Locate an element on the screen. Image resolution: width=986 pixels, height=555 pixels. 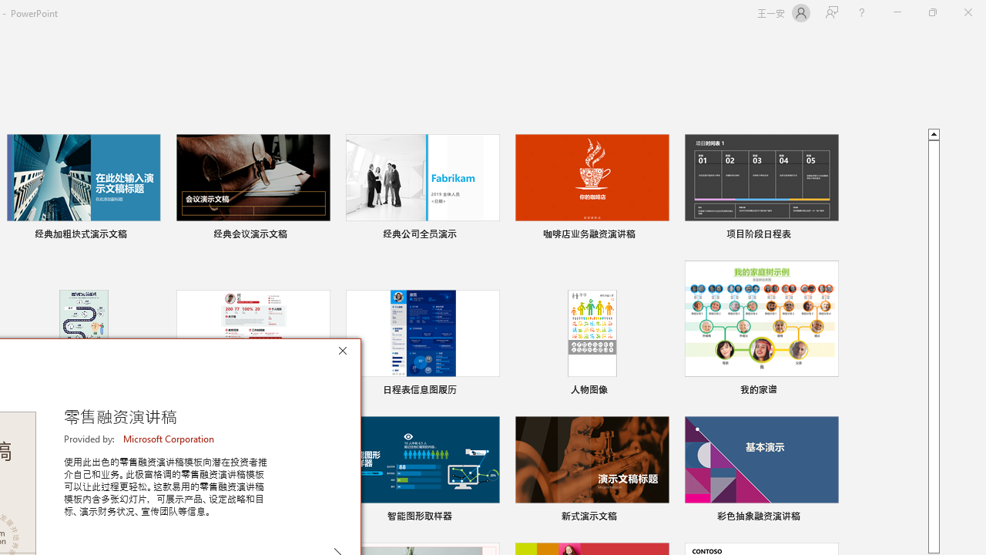
Microsoft Corporation is located at coordinates (169, 439).